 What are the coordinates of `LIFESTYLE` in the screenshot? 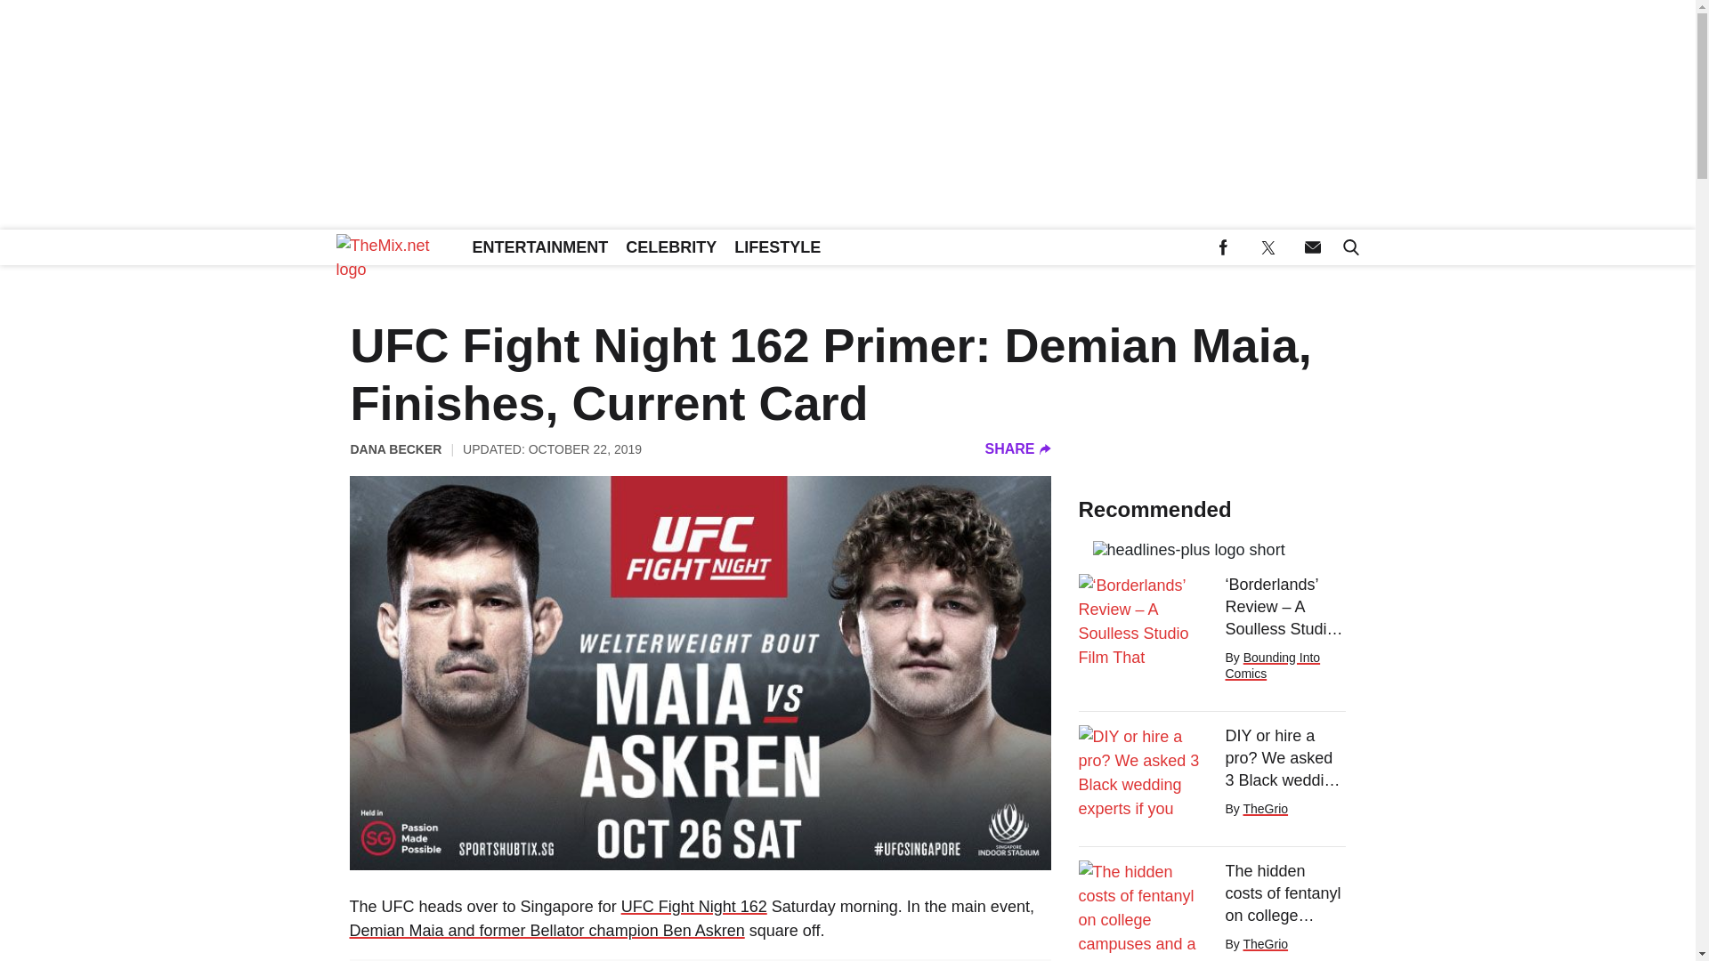 It's located at (776, 247).